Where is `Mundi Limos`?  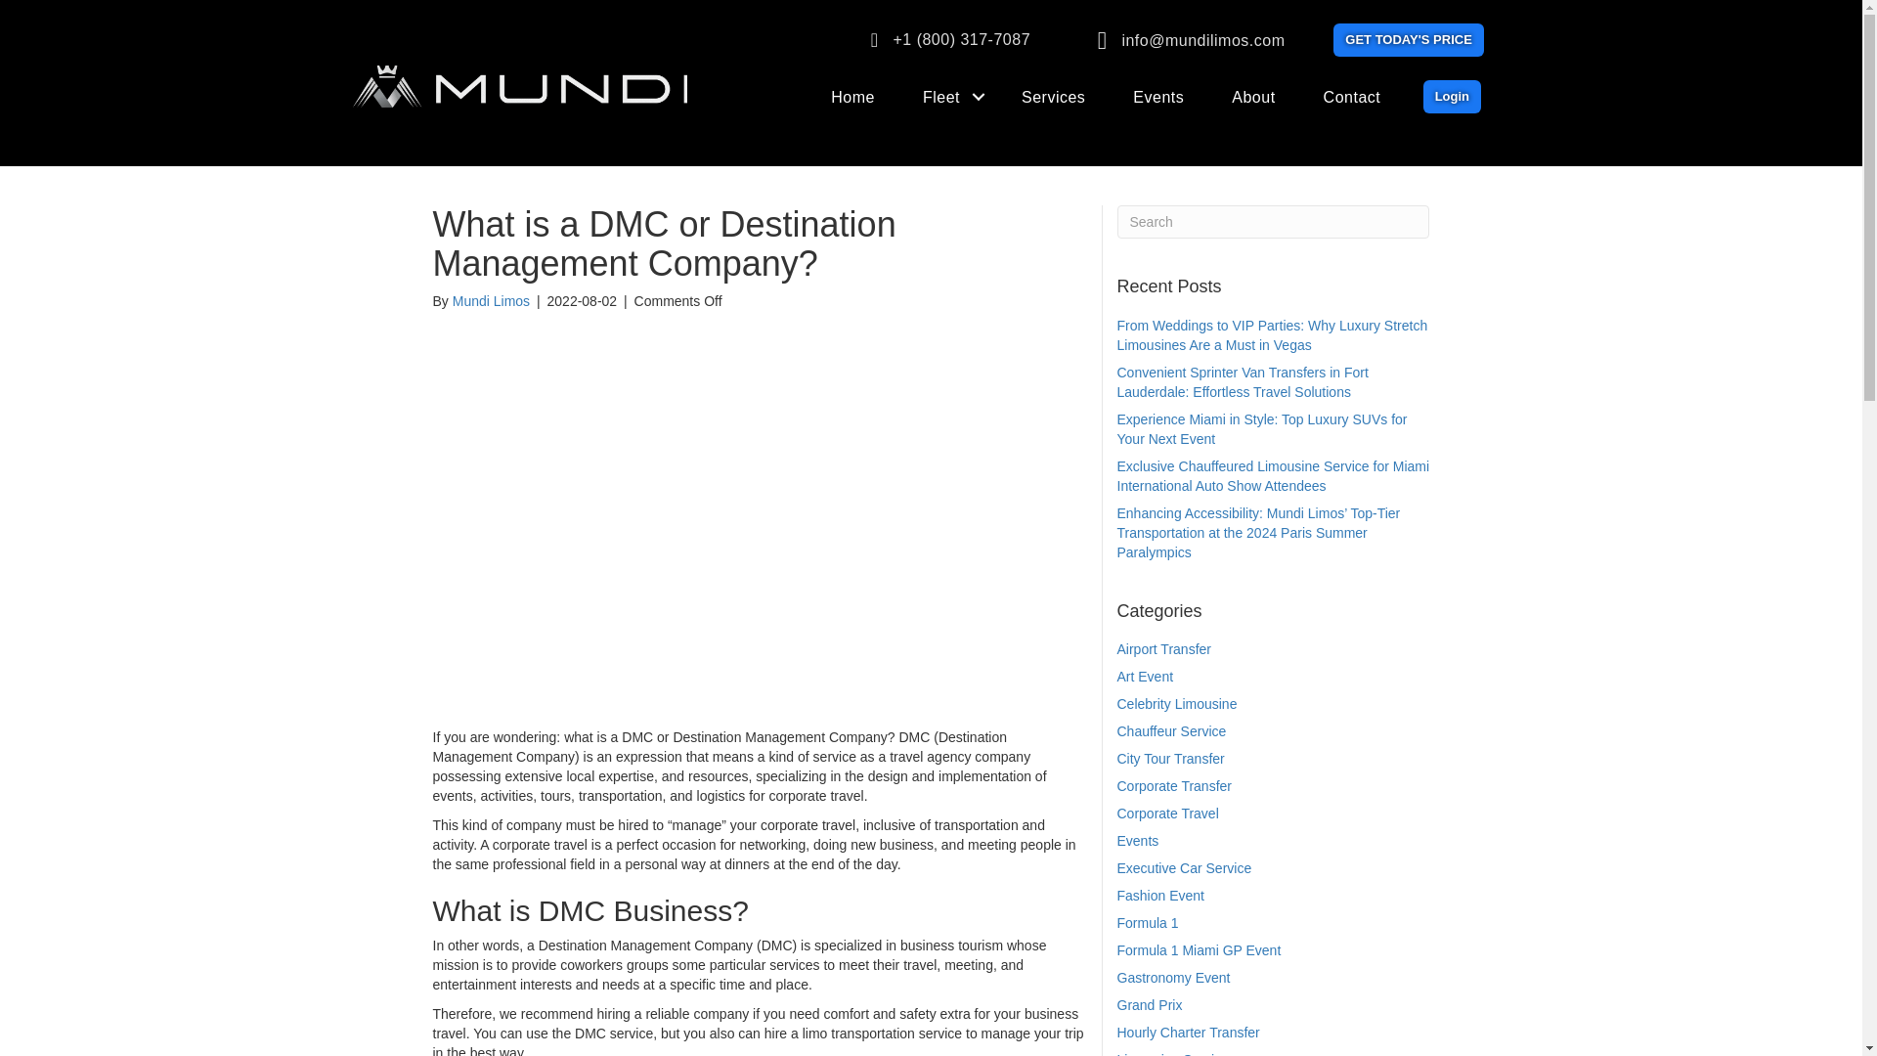 Mundi Limos is located at coordinates (491, 301).